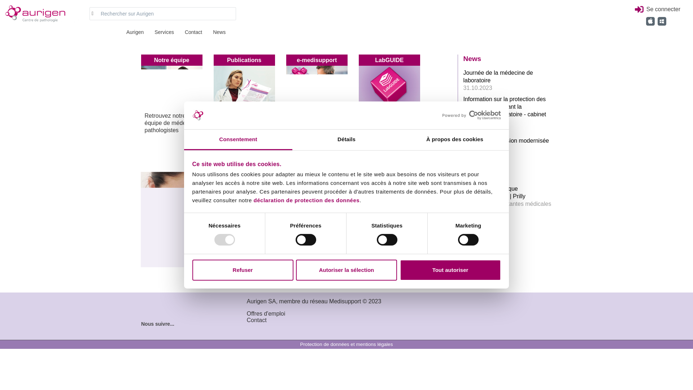  What do you see at coordinates (167, 33) in the screenshot?
I see `Services` at bounding box center [167, 33].